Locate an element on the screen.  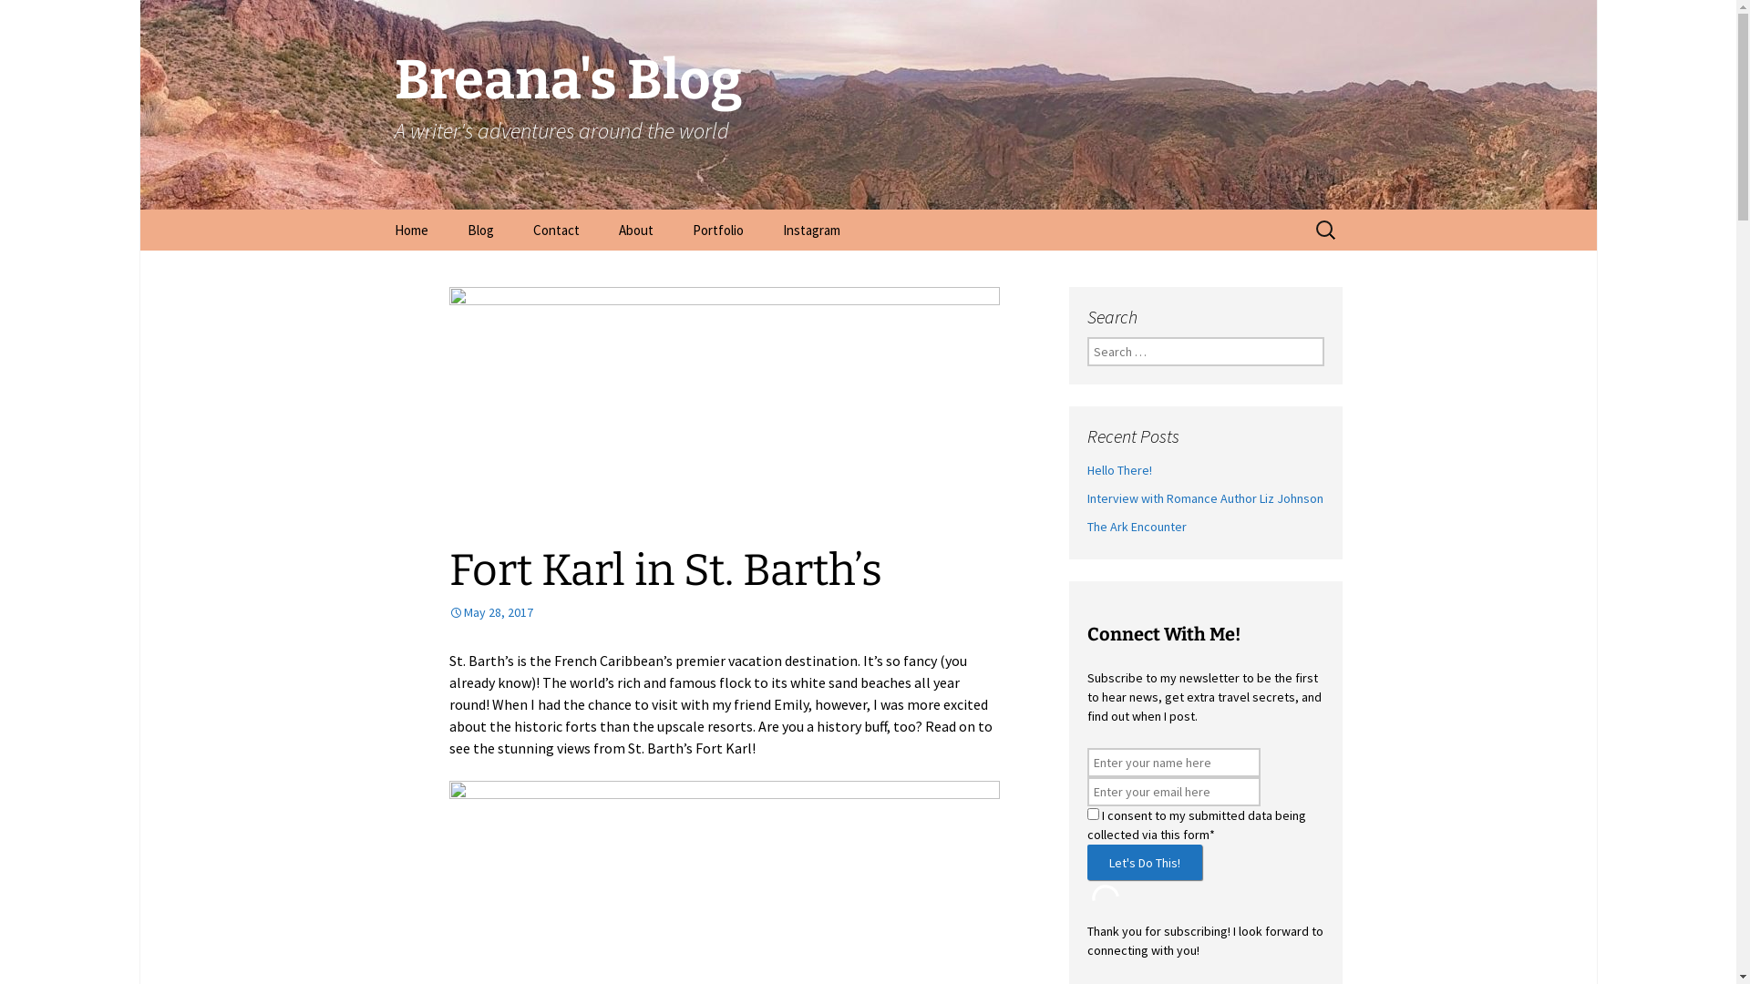
Gustavia is located at coordinates (864, 612).